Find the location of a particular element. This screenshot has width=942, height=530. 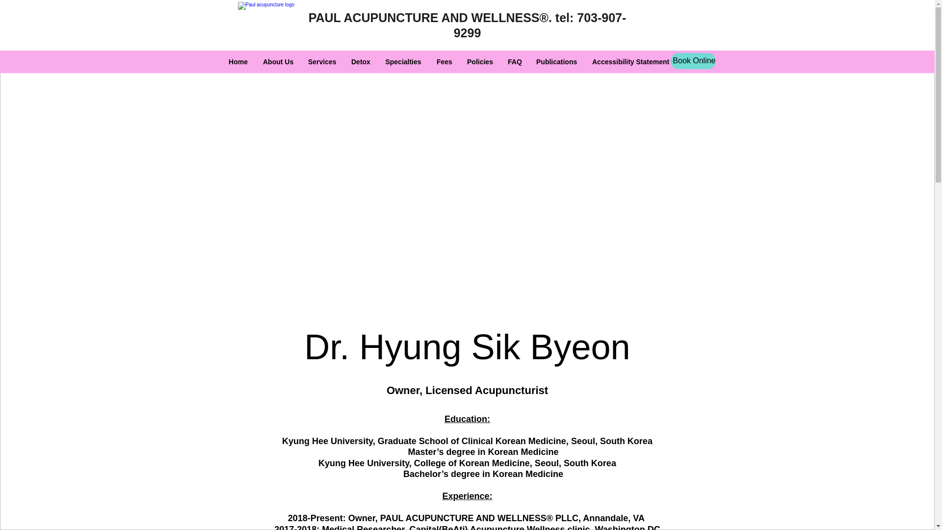

About Us is located at coordinates (278, 62).